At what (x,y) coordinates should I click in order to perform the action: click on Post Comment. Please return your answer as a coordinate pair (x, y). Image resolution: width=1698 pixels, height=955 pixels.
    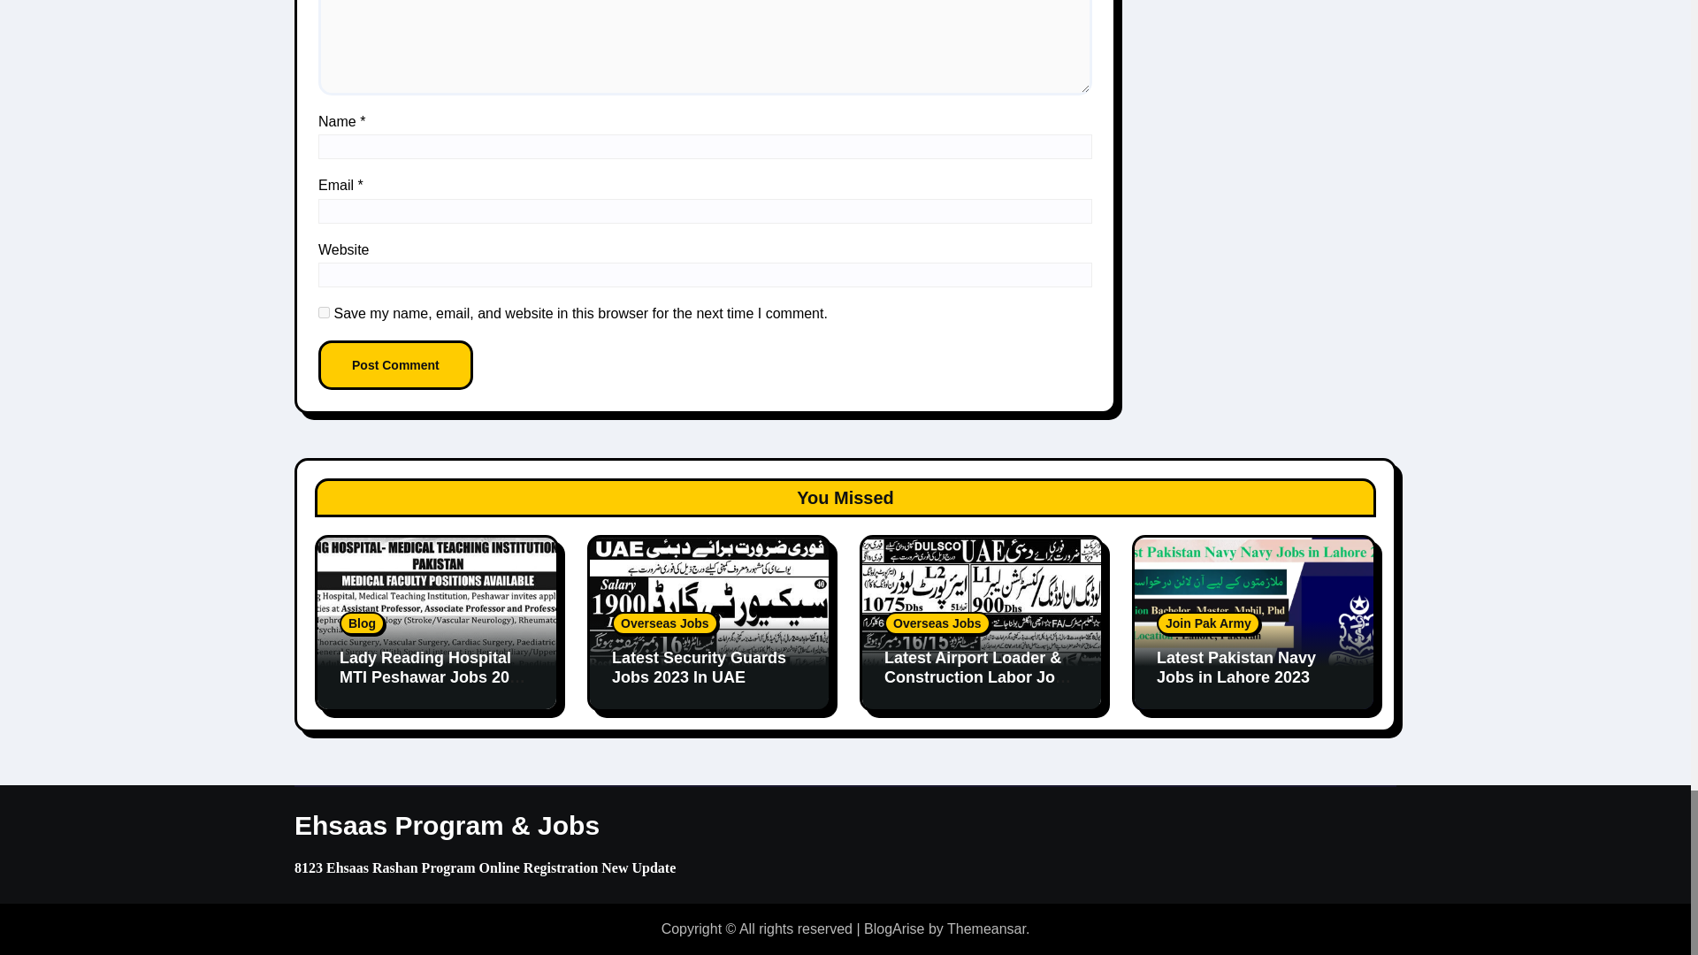
    Looking at the image, I should click on (396, 364).